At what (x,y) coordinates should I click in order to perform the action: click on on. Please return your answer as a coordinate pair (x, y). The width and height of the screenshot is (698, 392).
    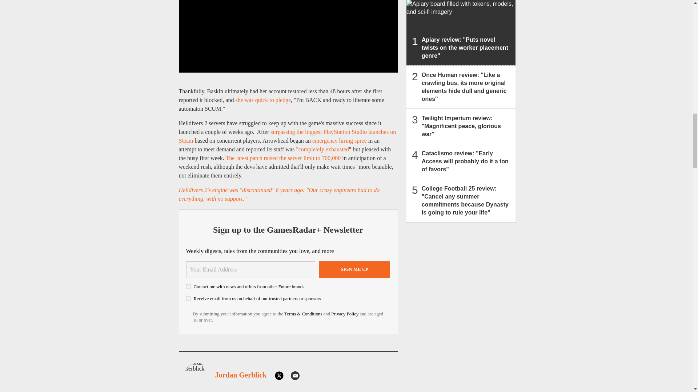
    Looking at the image, I should click on (188, 286).